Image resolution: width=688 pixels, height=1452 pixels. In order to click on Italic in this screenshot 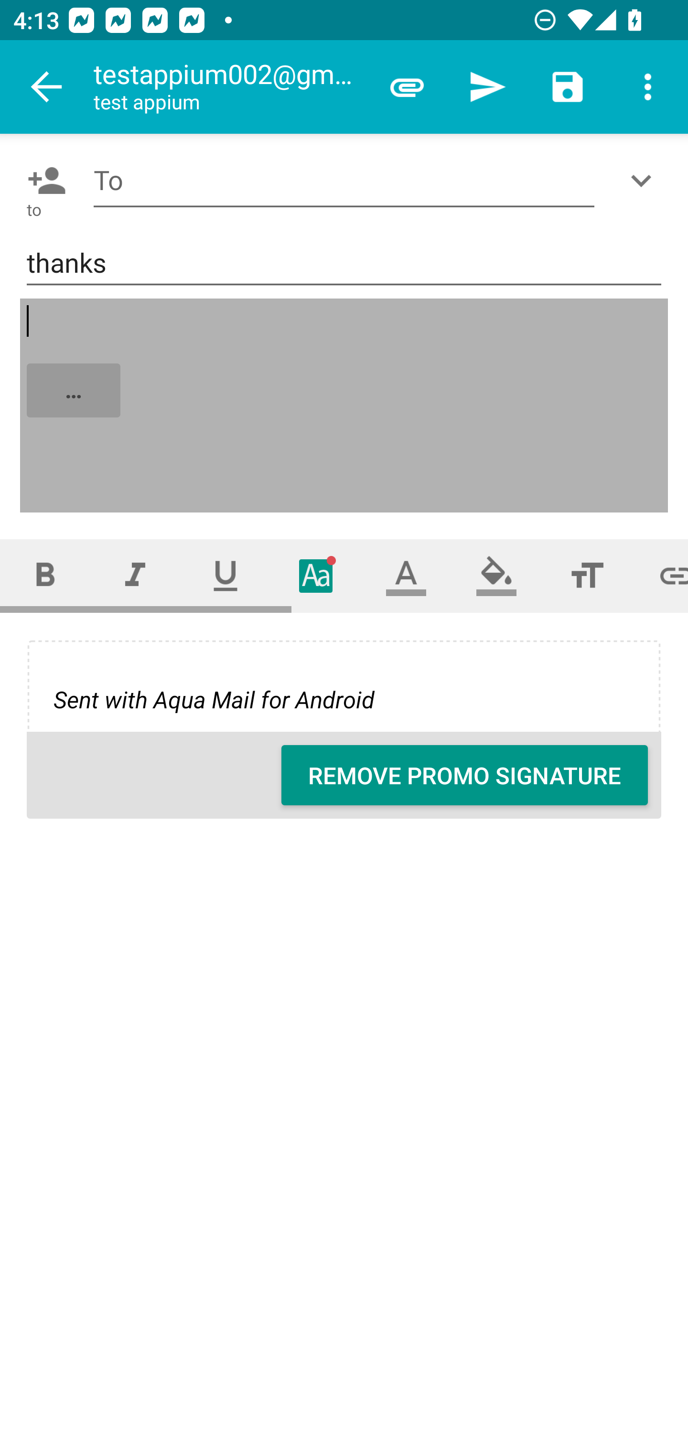, I will do `click(135, 575)`.